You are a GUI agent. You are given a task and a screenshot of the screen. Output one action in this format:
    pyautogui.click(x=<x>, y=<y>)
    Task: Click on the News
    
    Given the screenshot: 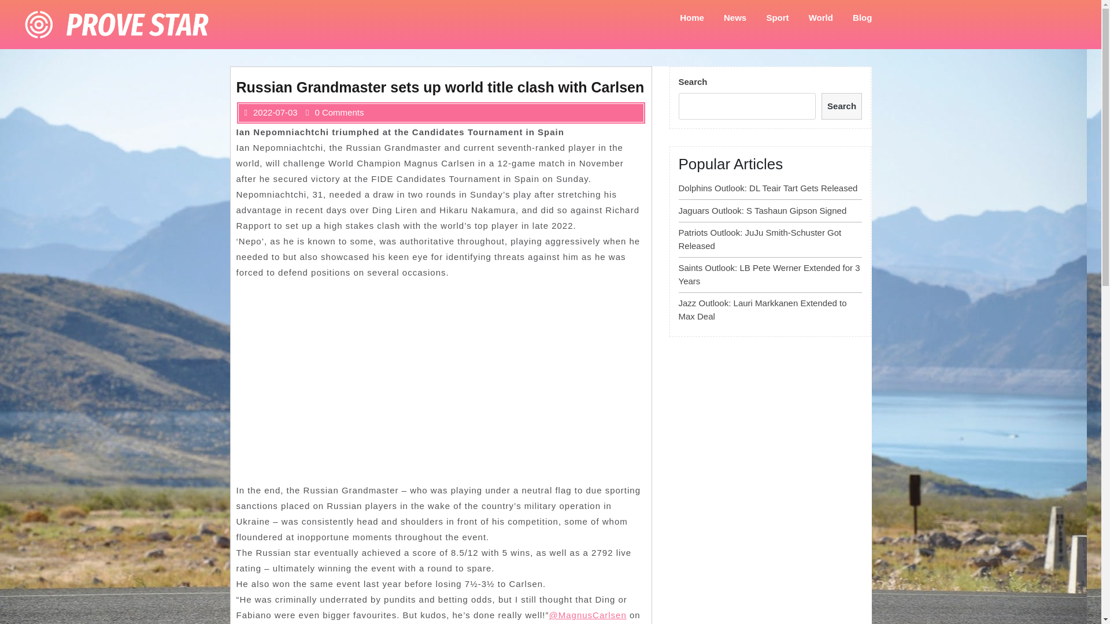 What is the action you would take?
    pyautogui.click(x=734, y=17)
    